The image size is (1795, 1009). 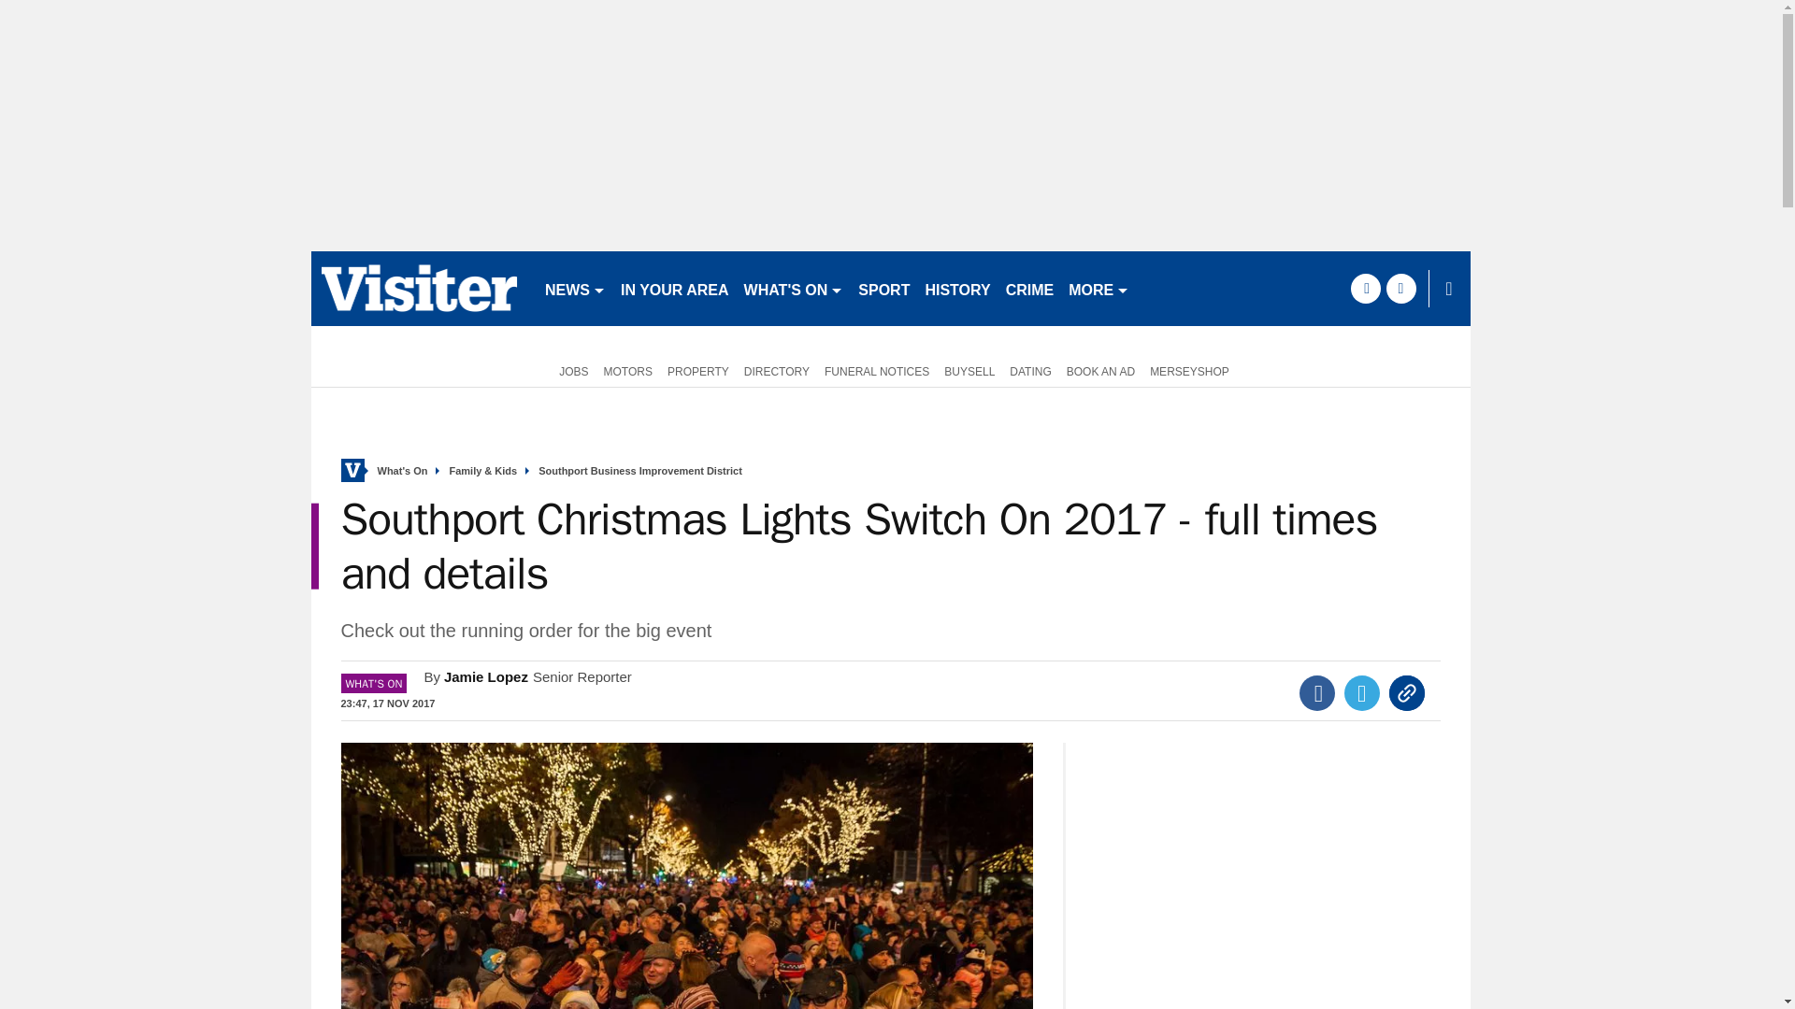 I want to click on DATING, so click(x=1030, y=370).